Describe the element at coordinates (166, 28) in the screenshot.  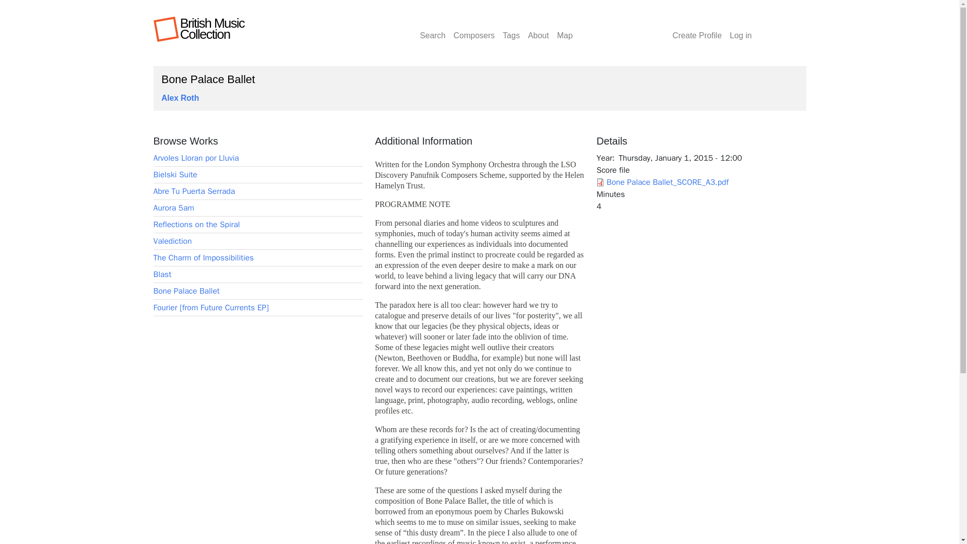
I see `Home` at that location.